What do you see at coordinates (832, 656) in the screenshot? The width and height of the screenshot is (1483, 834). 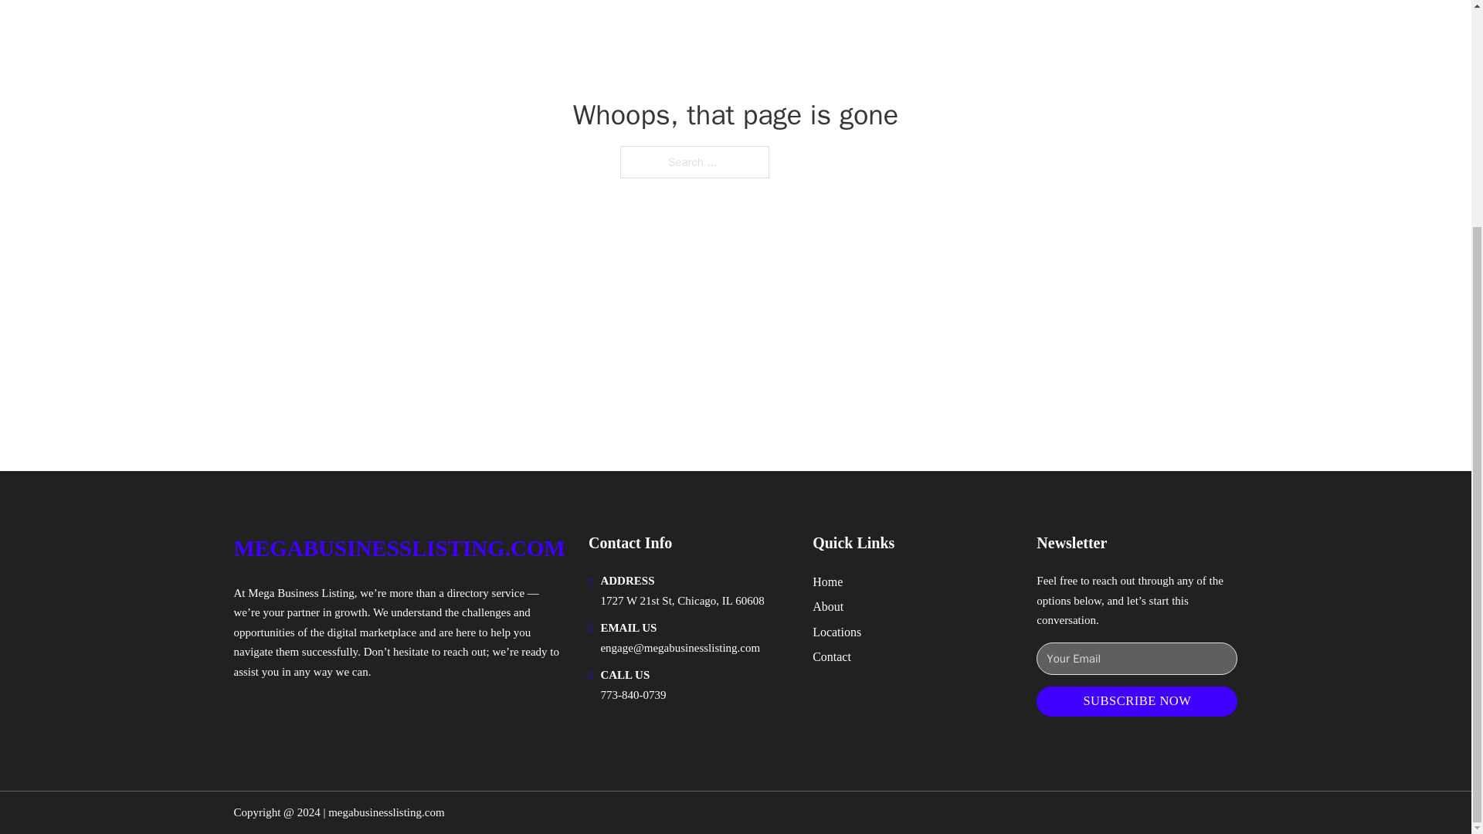 I see `Contact` at bounding box center [832, 656].